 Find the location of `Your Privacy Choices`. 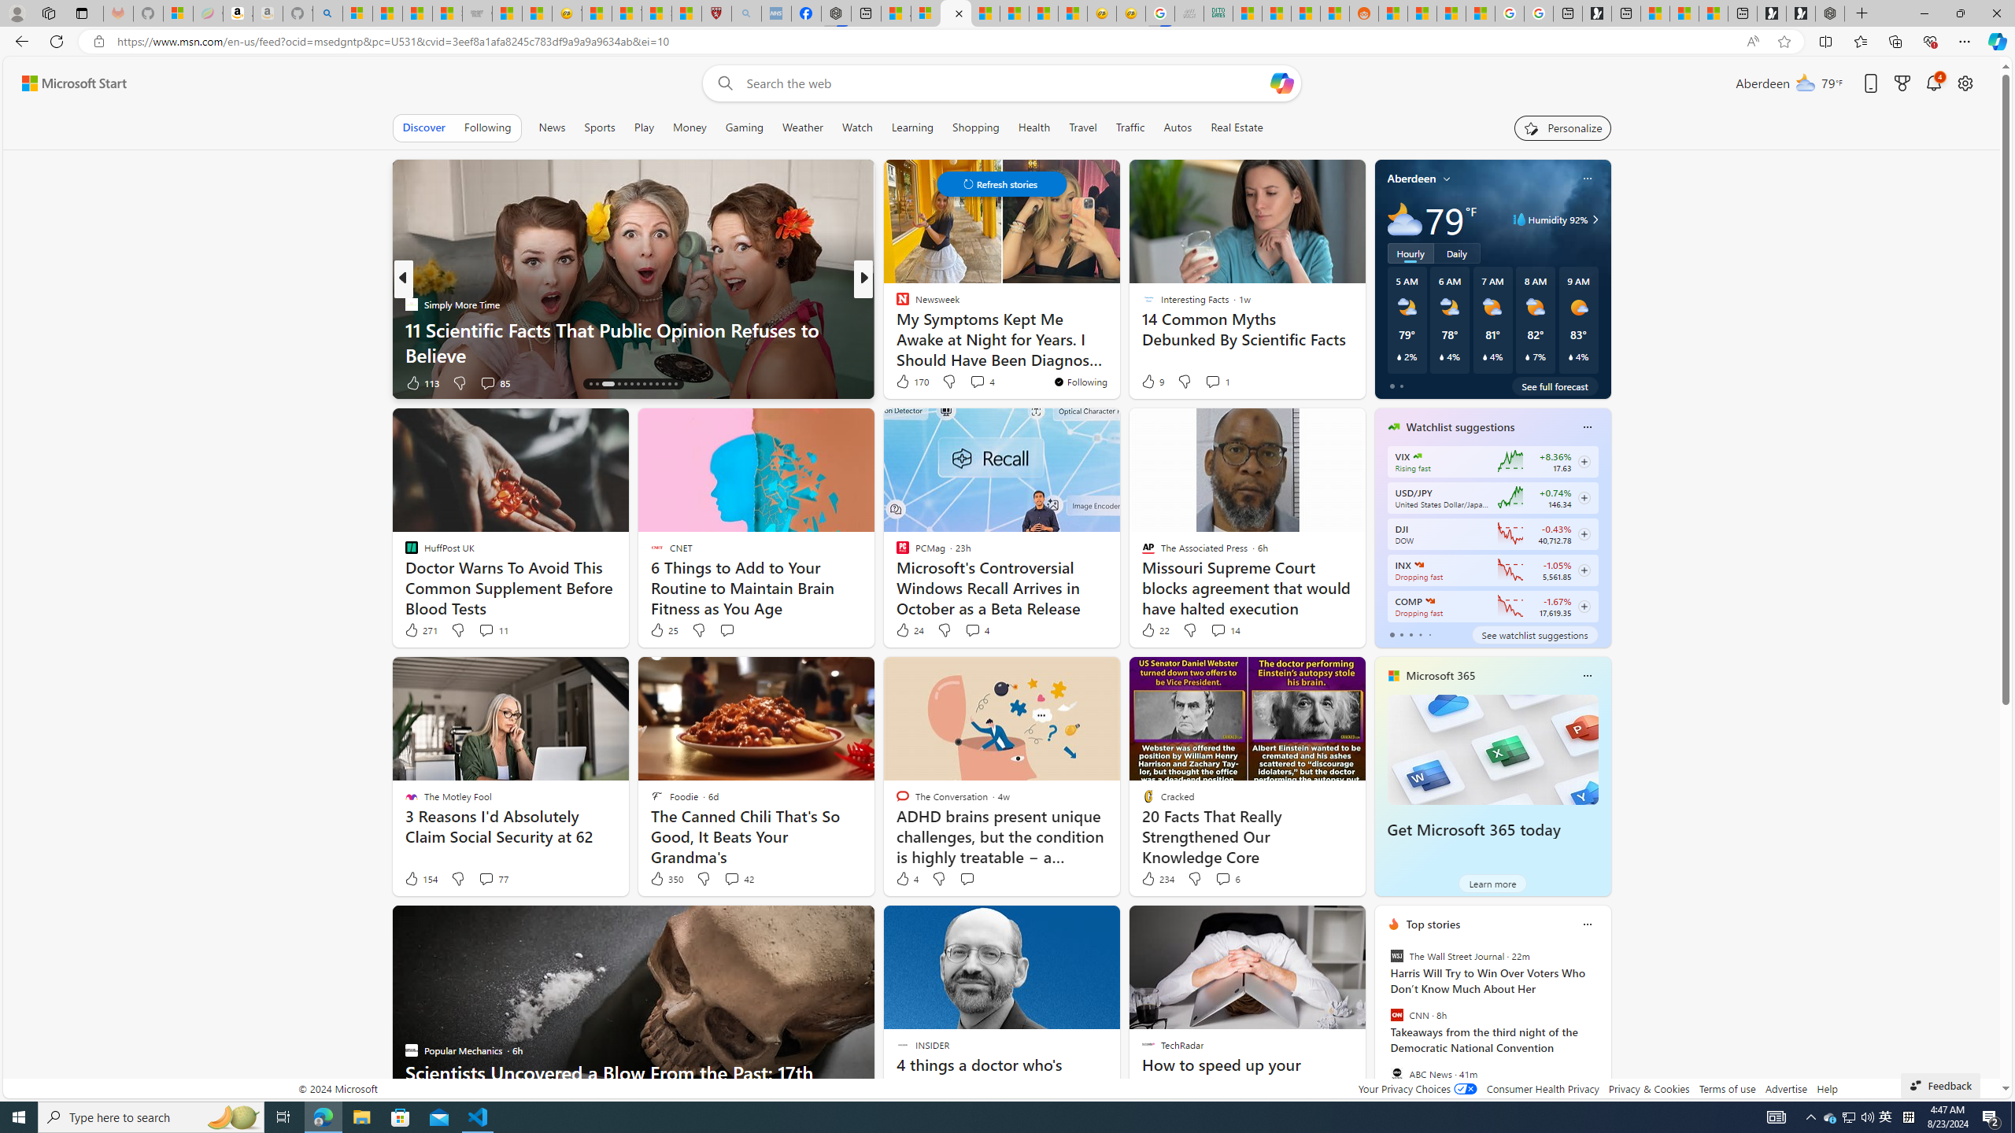

Your Privacy Choices is located at coordinates (1417, 1089).